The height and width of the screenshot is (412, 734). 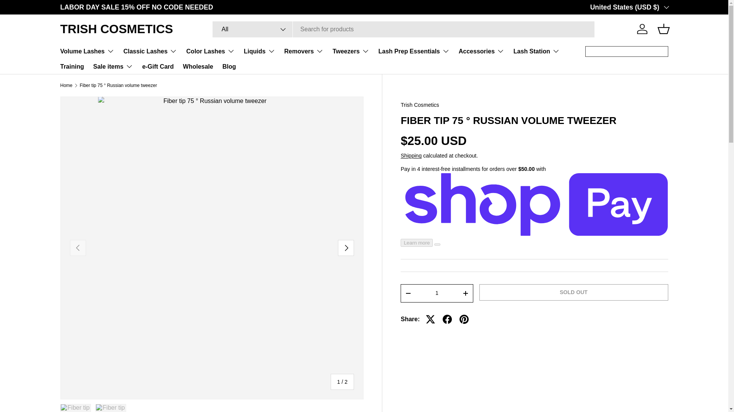 What do you see at coordinates (464, 319) in the screenshot?
I see `Pin on Pinterest` at bounding box center [464, 319].